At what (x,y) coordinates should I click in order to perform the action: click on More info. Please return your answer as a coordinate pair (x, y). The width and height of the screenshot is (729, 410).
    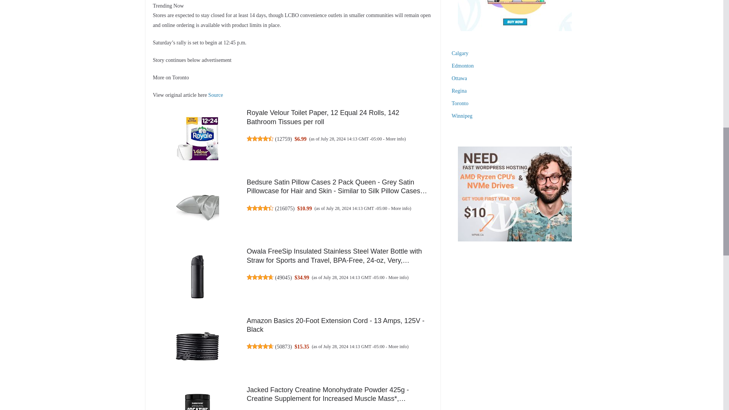
    Looking at the image, I should click on (400, 208).